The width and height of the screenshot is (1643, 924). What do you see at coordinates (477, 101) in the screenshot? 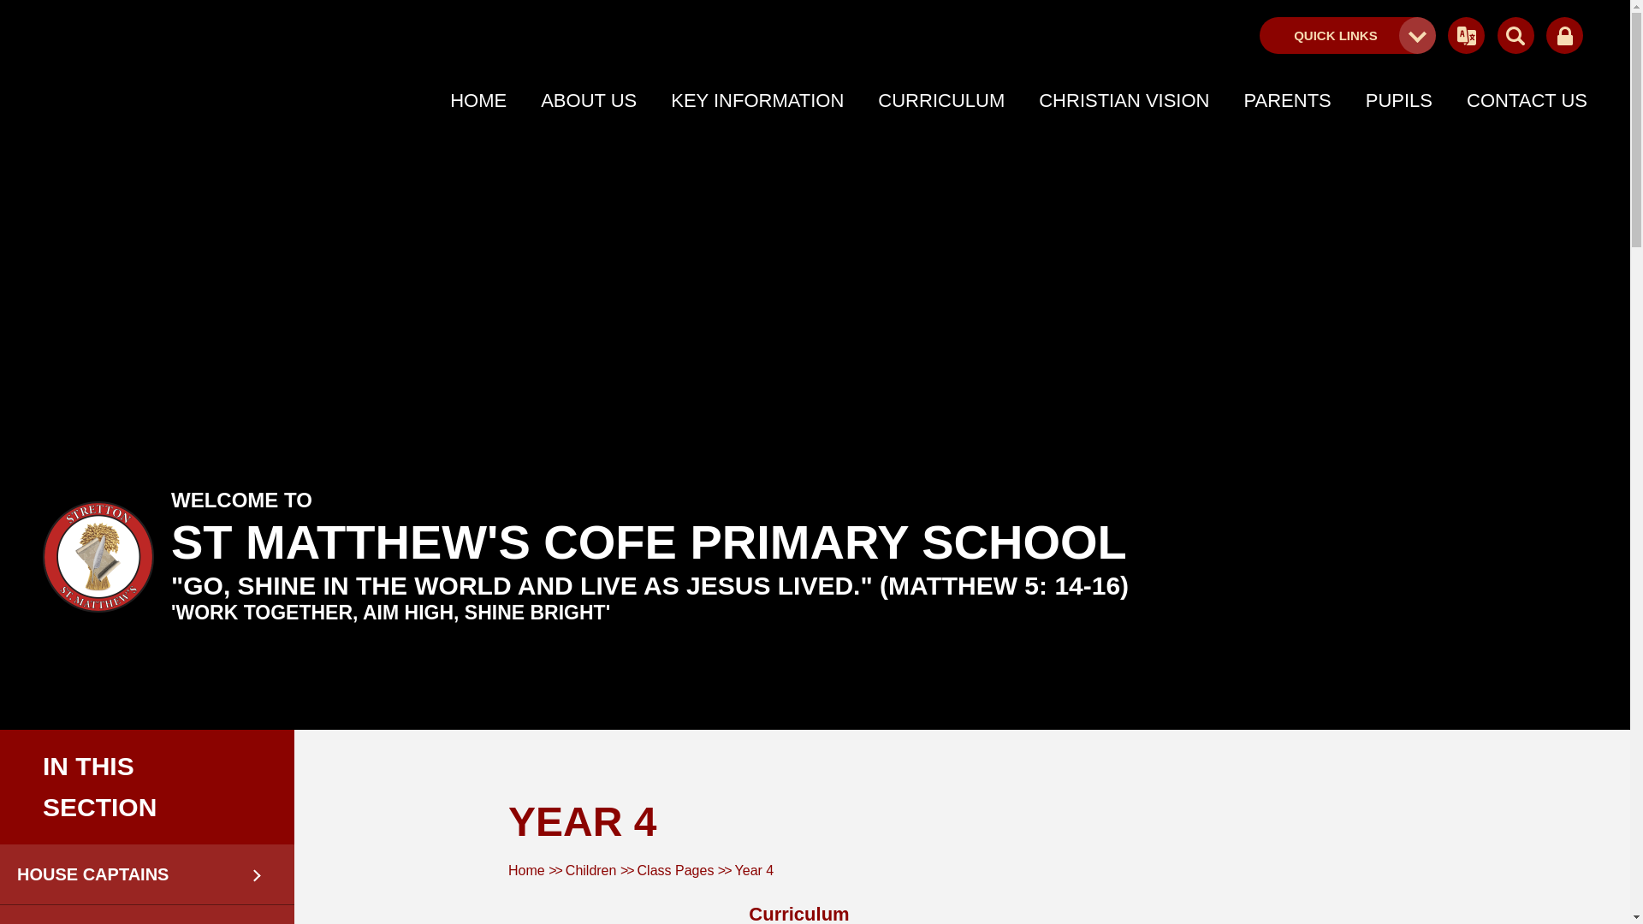
I see `HOME` at bounding box center [477, 101].